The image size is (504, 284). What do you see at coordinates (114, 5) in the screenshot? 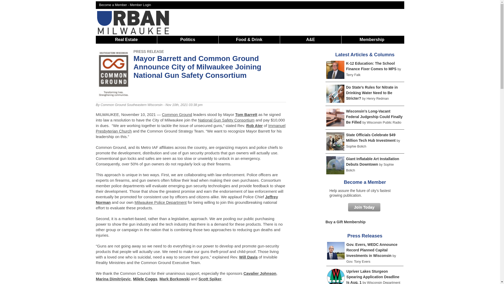
I see `Become a Member -` at bounding box center [114, 5].